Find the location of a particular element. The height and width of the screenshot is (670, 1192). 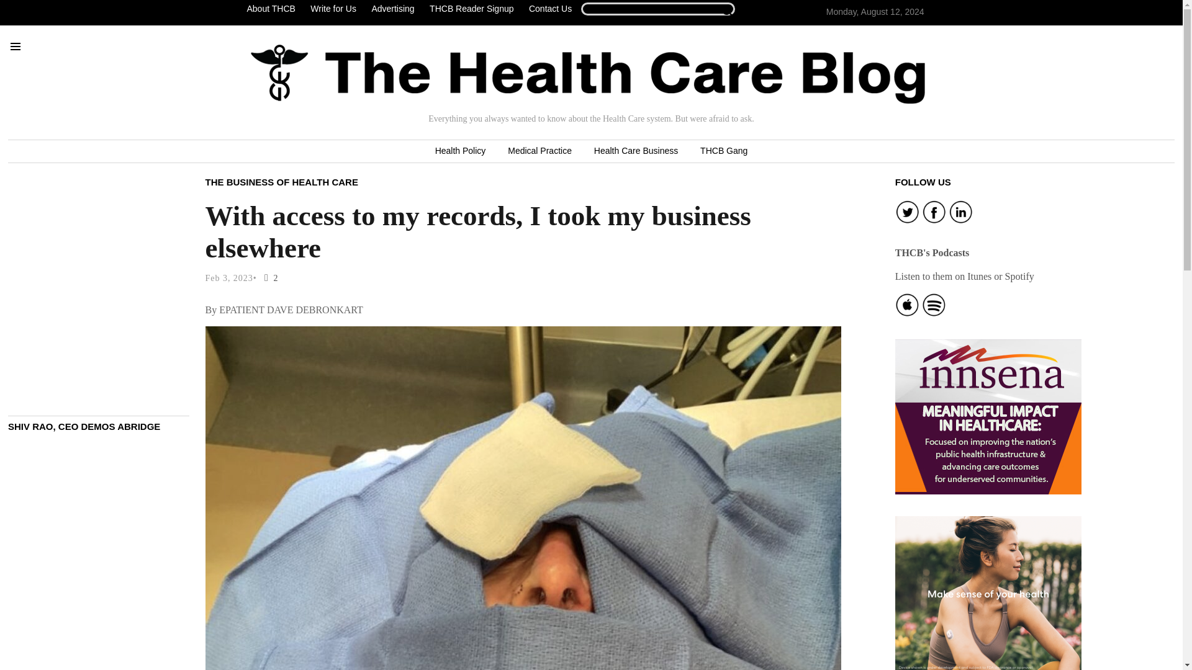

Medical Practice is located at coordinates (540, 151).